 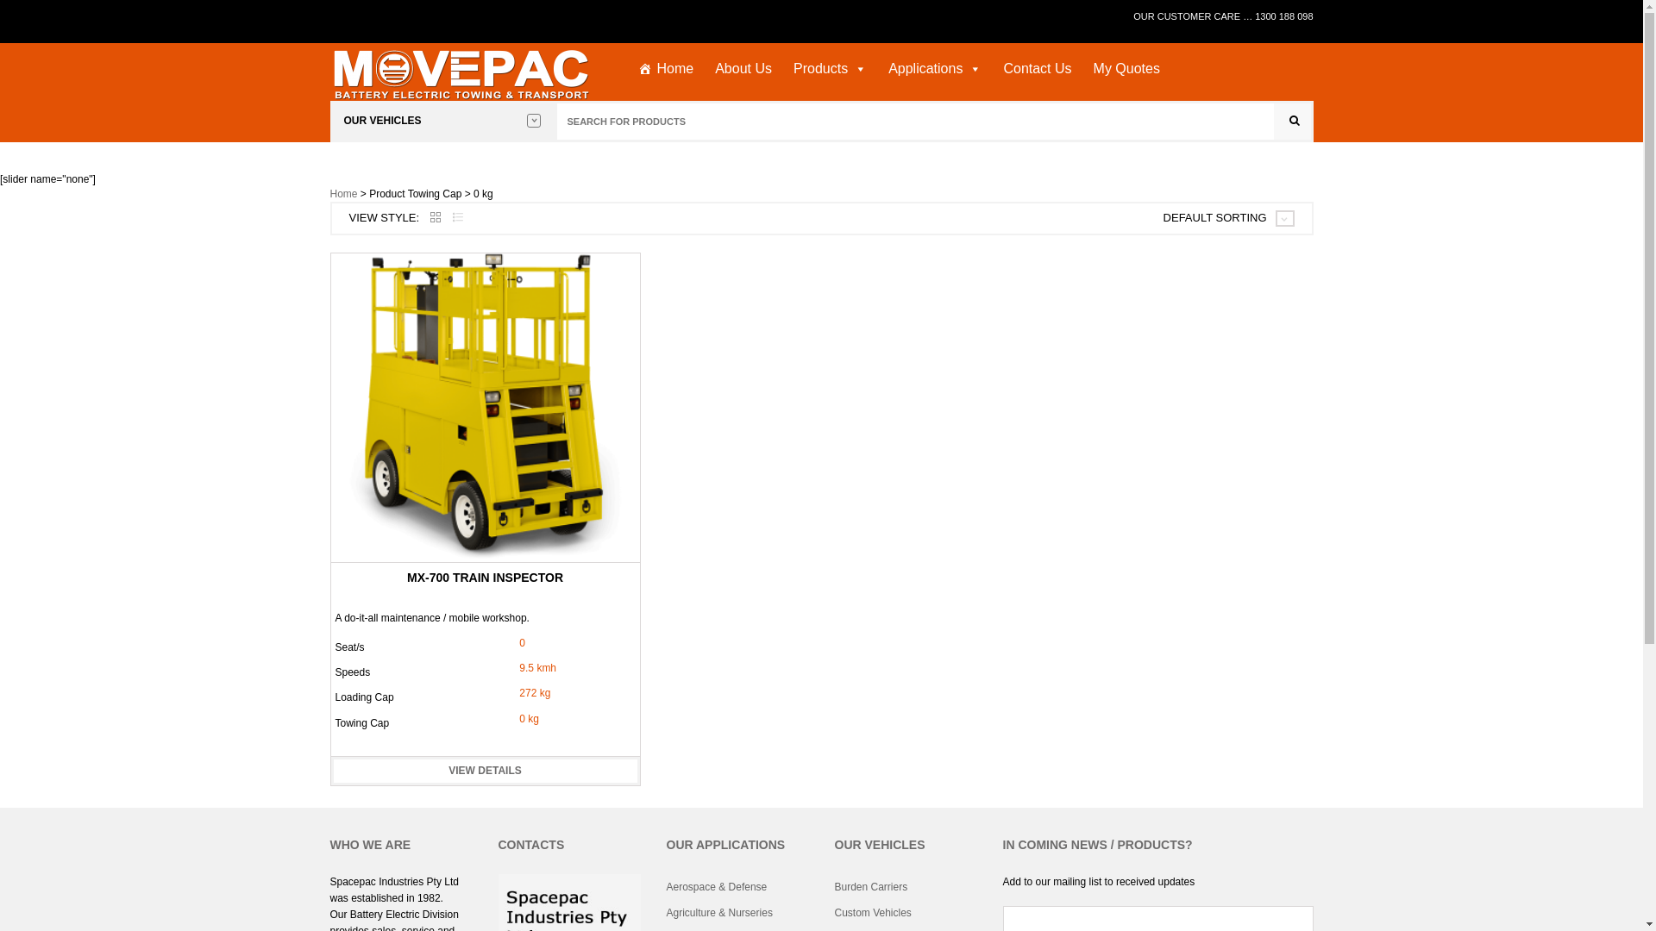 What do you see at coordinates (1215, 219) in the screenshot?
I see `DEFAULT SORTING` at bounding box center [1215, 219].